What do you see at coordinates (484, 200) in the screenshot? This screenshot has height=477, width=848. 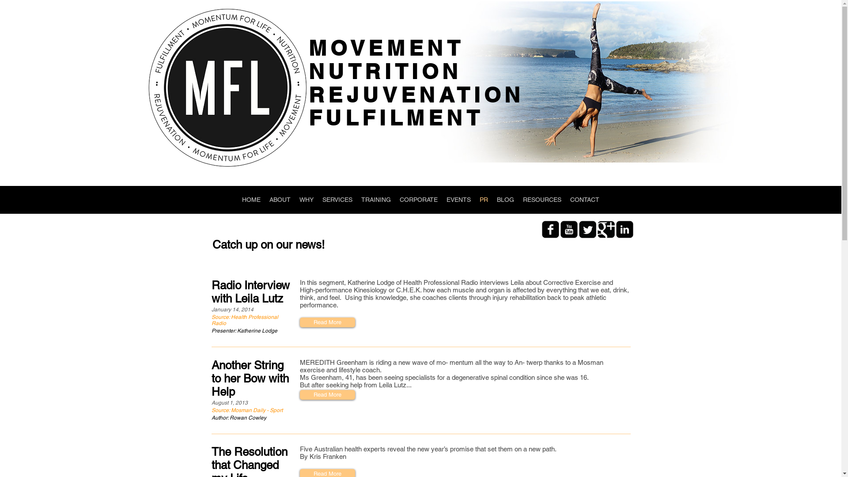 I see `PR` at bounding box center [484, 200].